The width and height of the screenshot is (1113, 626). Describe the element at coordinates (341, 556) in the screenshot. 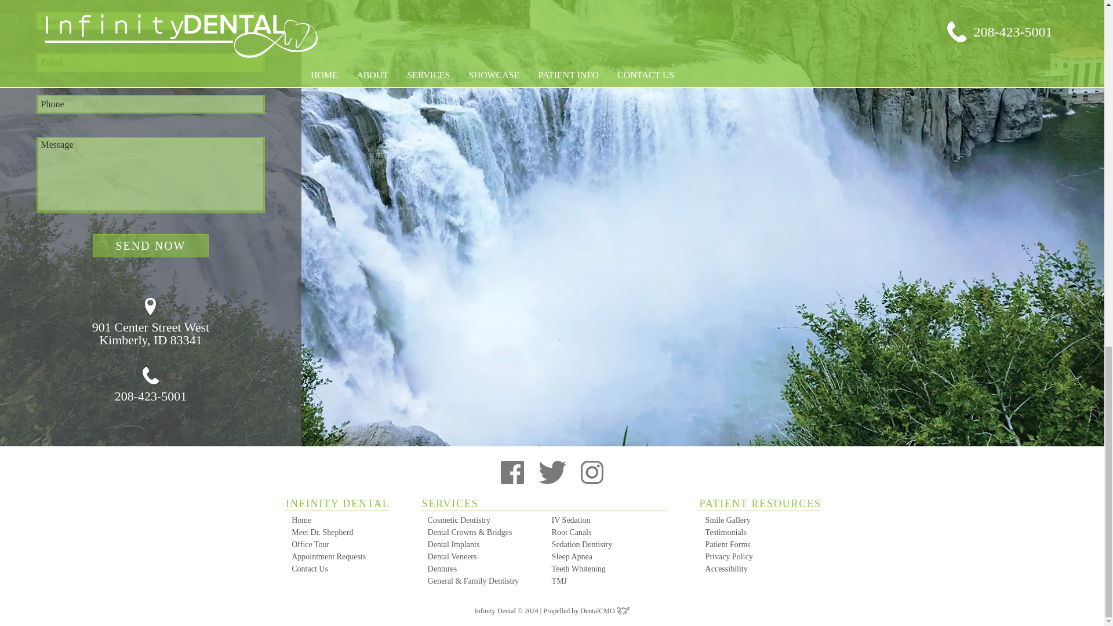

I see `Send Now` at that location.